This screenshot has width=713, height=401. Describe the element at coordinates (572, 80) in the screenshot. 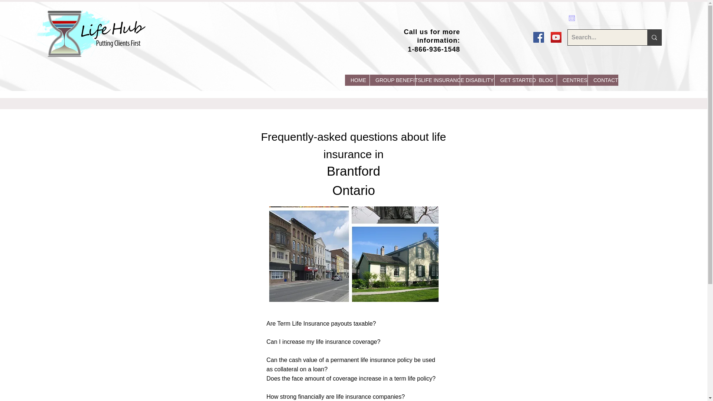

I see `CENTRES` at that location.